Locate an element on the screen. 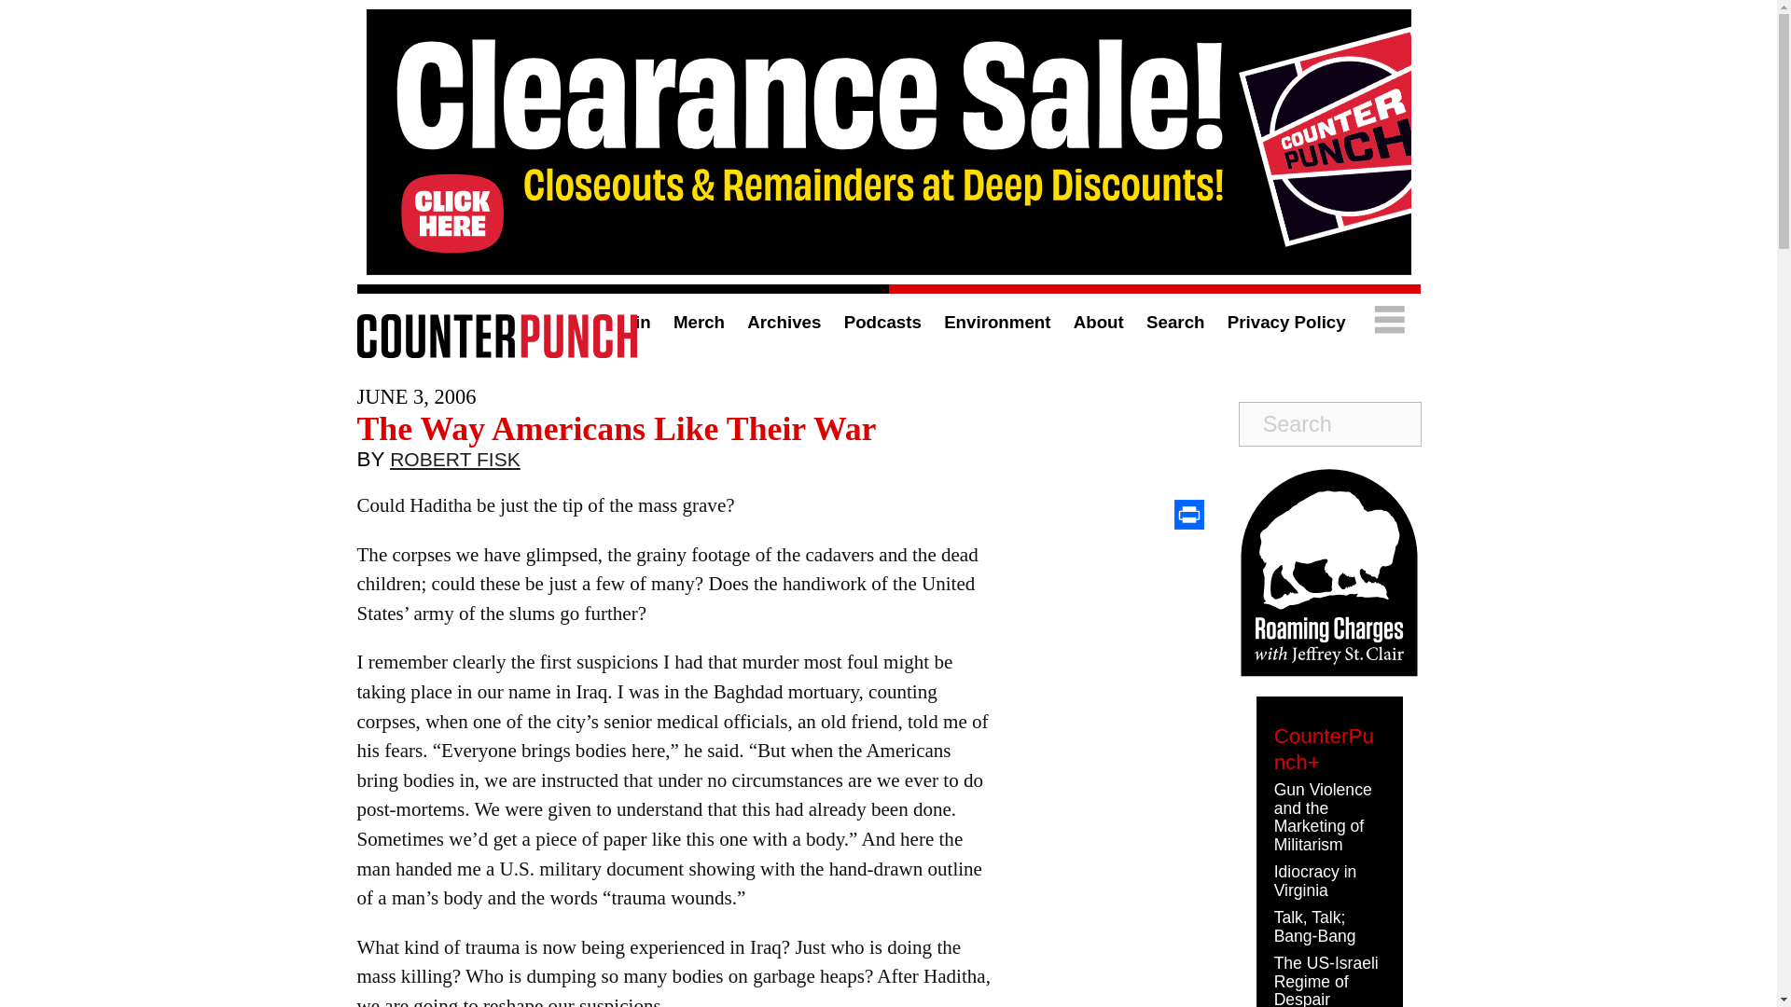 Image resolution: width=1791 pixels, height=1007 pixels. Gun Violence and the Marketing of Militarism is located at coordinates (1323, 817).